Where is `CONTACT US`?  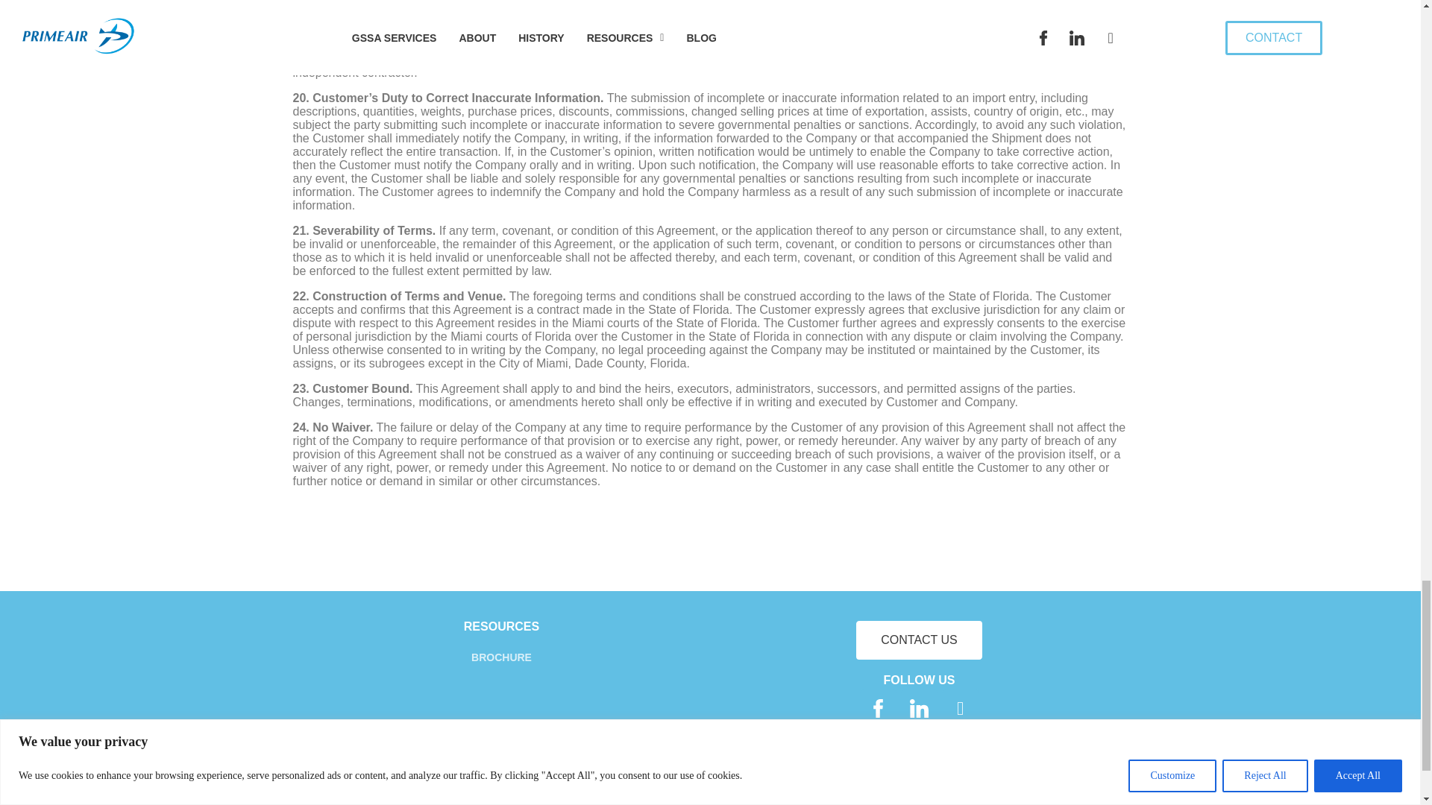
CONTACT US is located at coordinates (919, 640).